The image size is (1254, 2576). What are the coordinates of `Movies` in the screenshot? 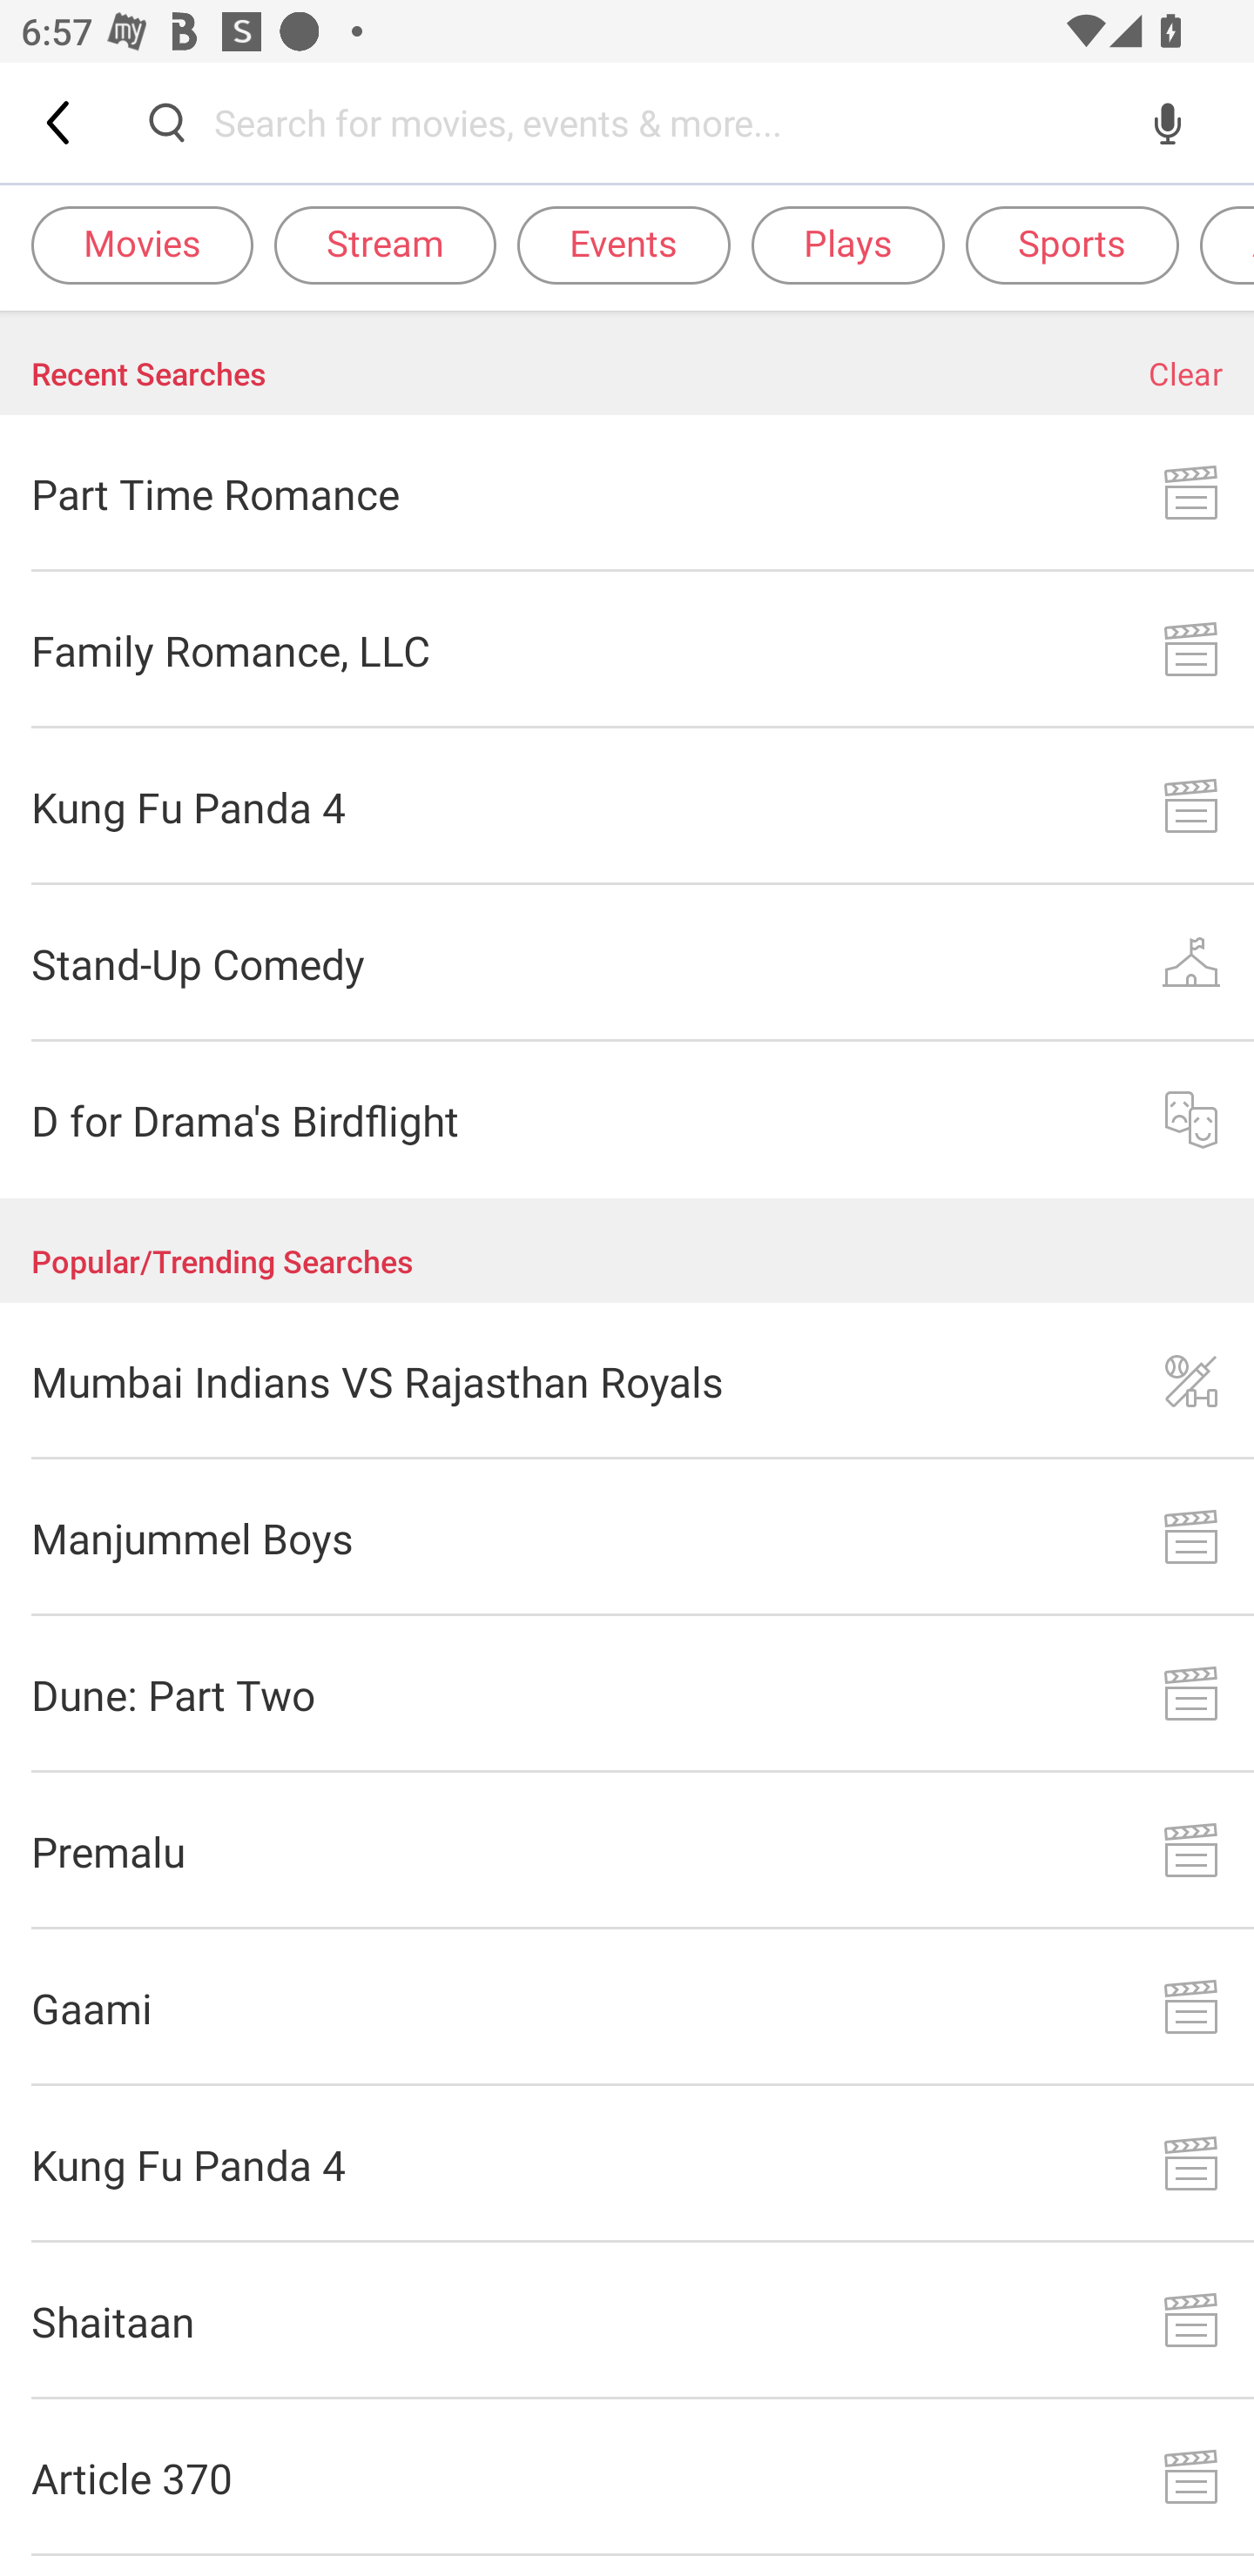 It's located at (142, 244).